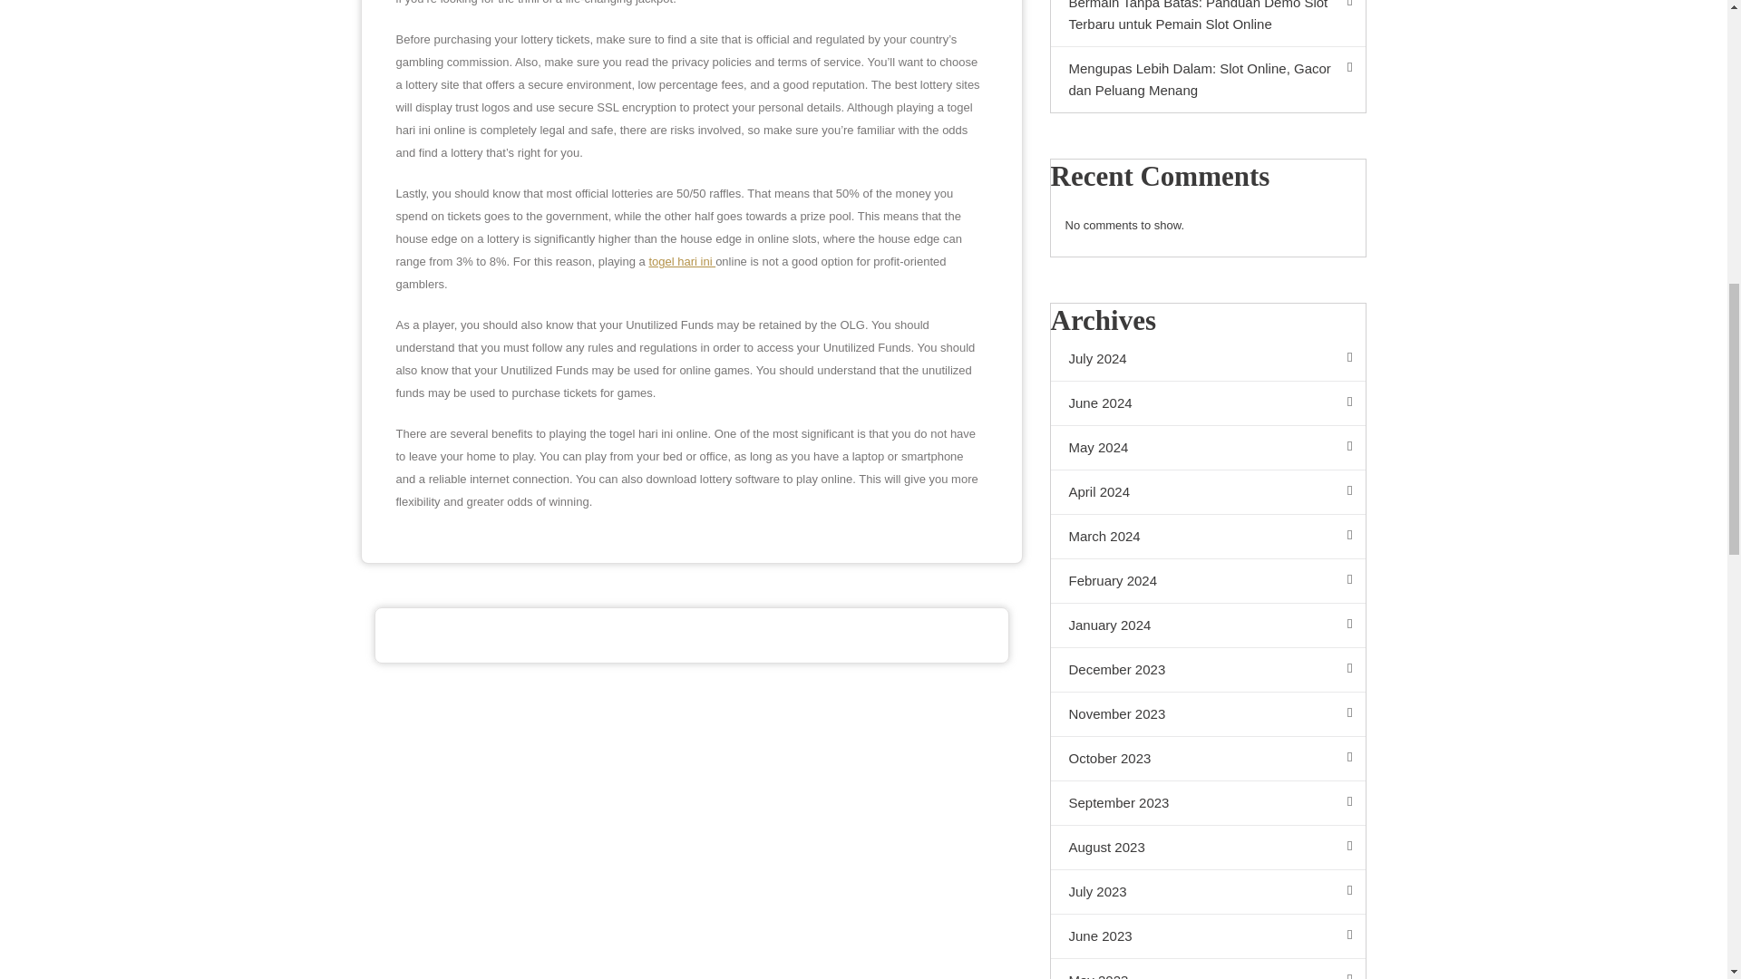 The height and width of the screenshot is (979, 1741). Describe the element at coordinates (1207, 403) in the screenshot. I see `June 2024` at that location.